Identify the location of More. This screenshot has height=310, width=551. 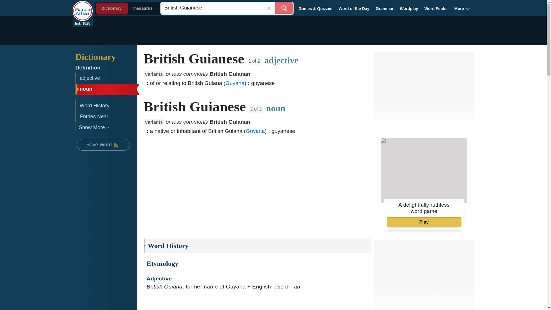
(462, 8).